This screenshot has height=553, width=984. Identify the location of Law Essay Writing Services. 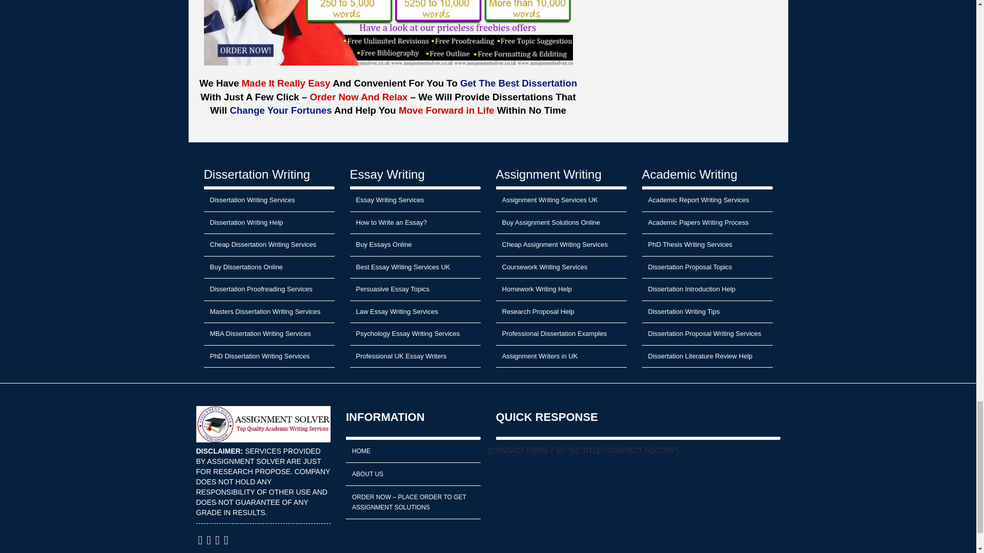
(414, 312).